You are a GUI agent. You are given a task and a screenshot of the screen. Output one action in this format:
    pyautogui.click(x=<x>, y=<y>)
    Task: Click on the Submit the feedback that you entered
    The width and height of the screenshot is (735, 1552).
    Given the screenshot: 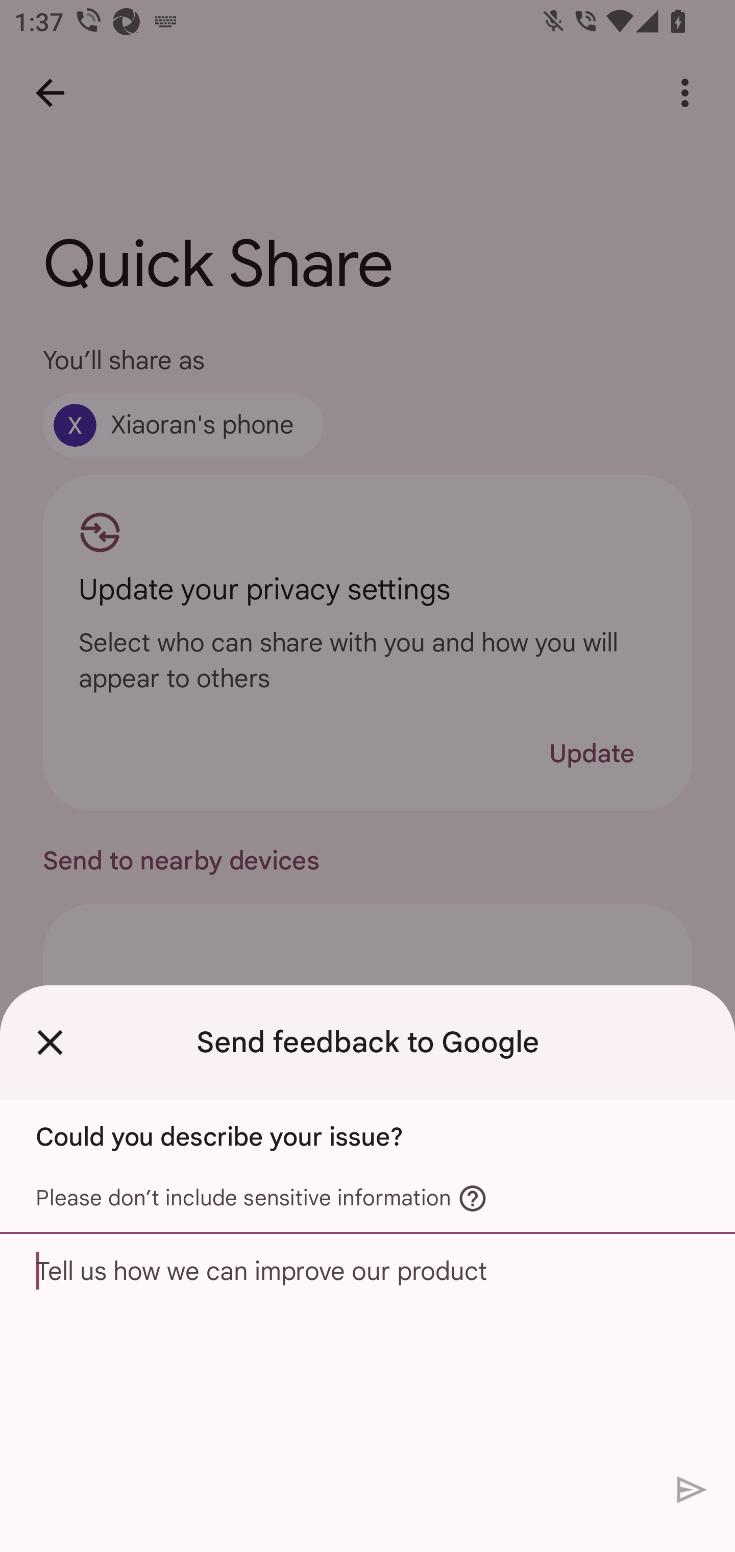 What is the action you would take?
    pyautogui.click(x=692, y=1489)
    